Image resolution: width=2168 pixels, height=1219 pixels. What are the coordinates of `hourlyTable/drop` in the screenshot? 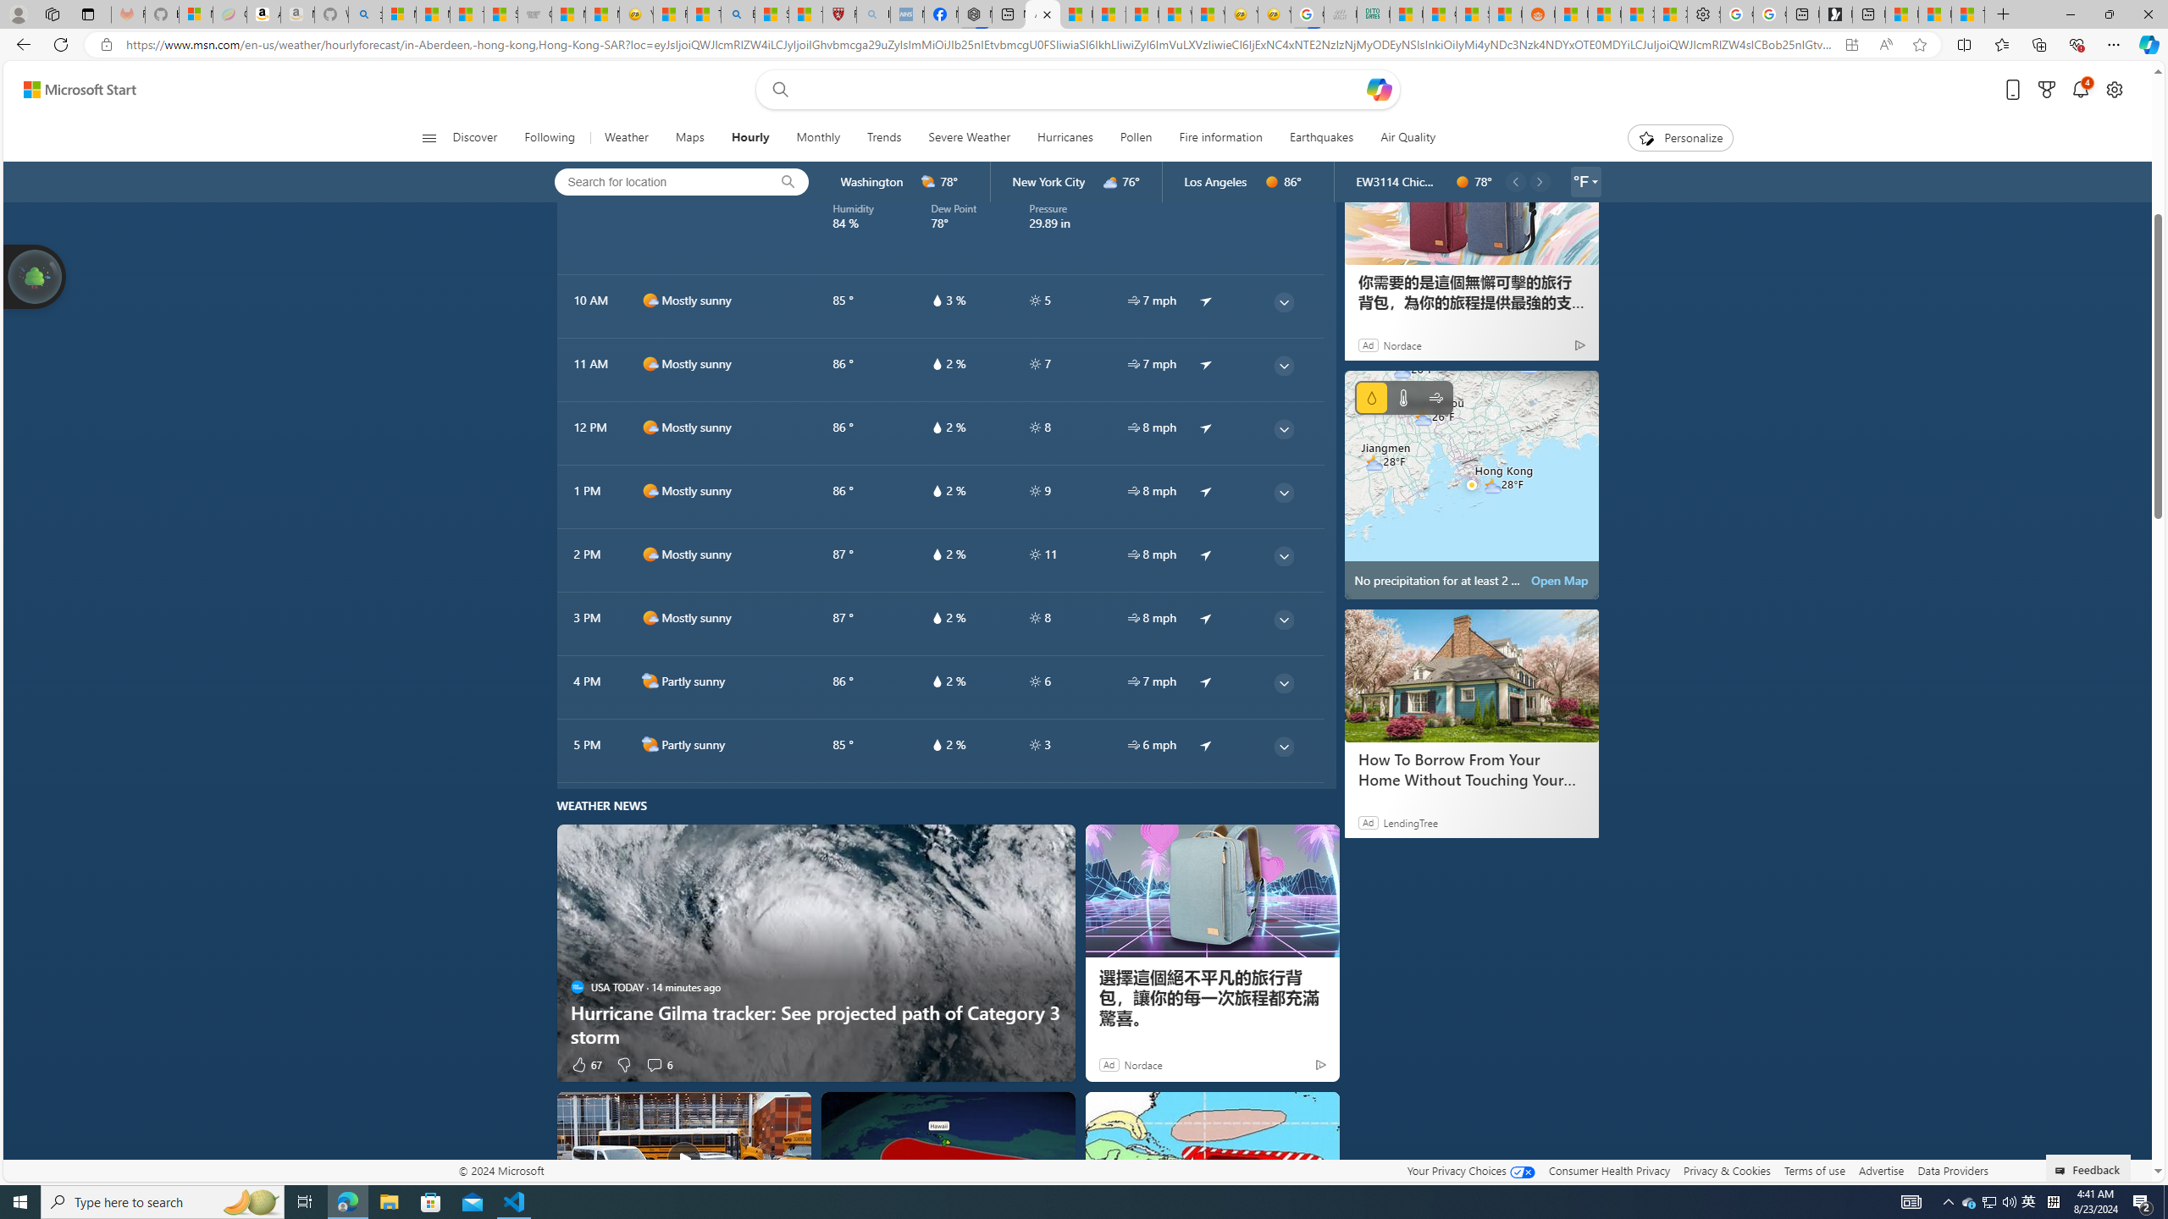 It's located at (937, 745).